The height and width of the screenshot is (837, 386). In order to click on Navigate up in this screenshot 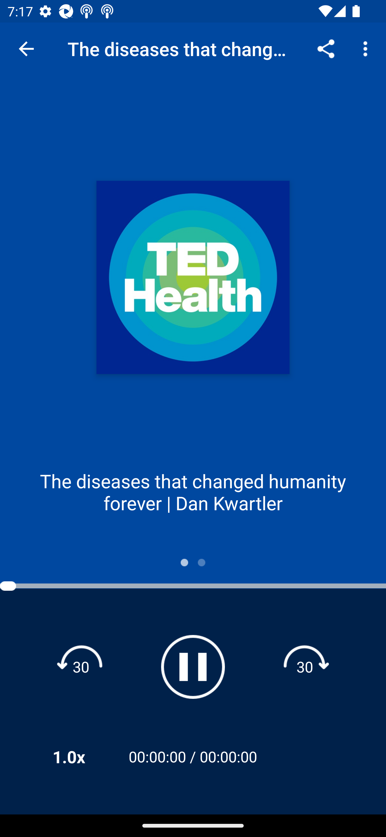, I will do `click(26, 49)`.